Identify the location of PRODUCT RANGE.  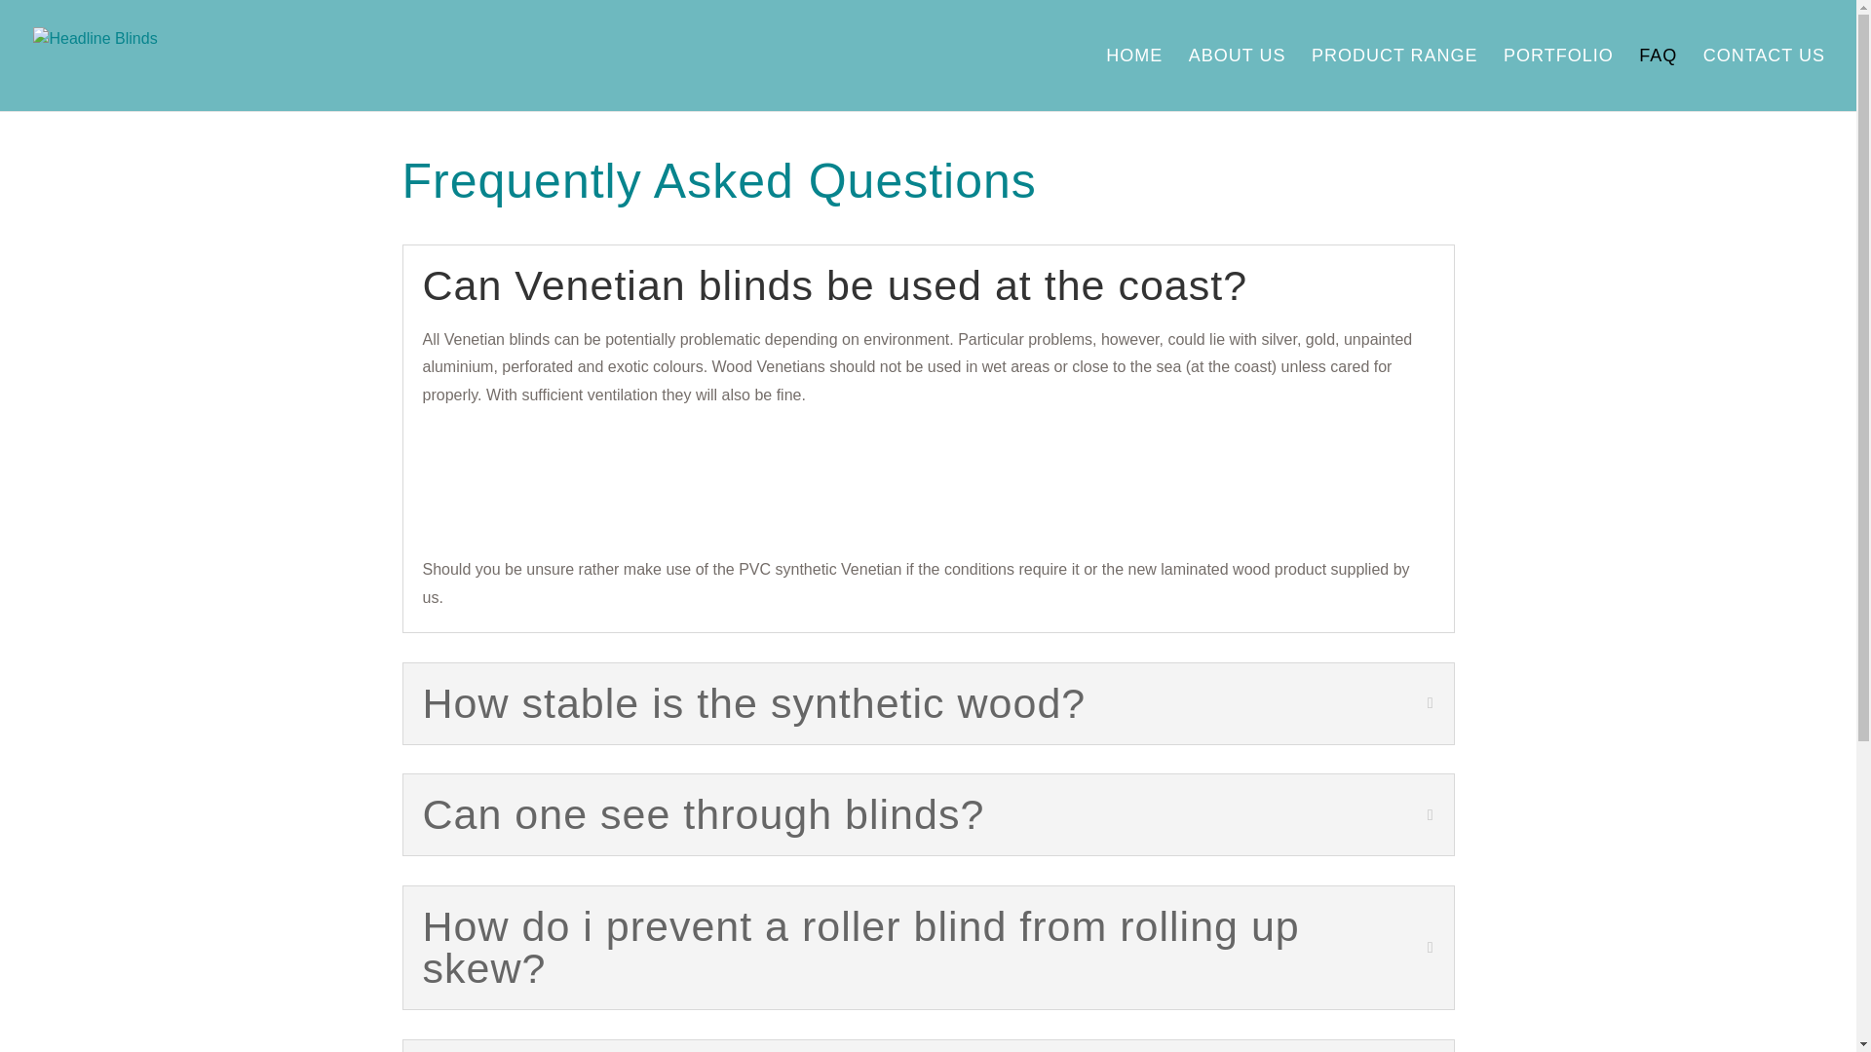
(1394, 80).